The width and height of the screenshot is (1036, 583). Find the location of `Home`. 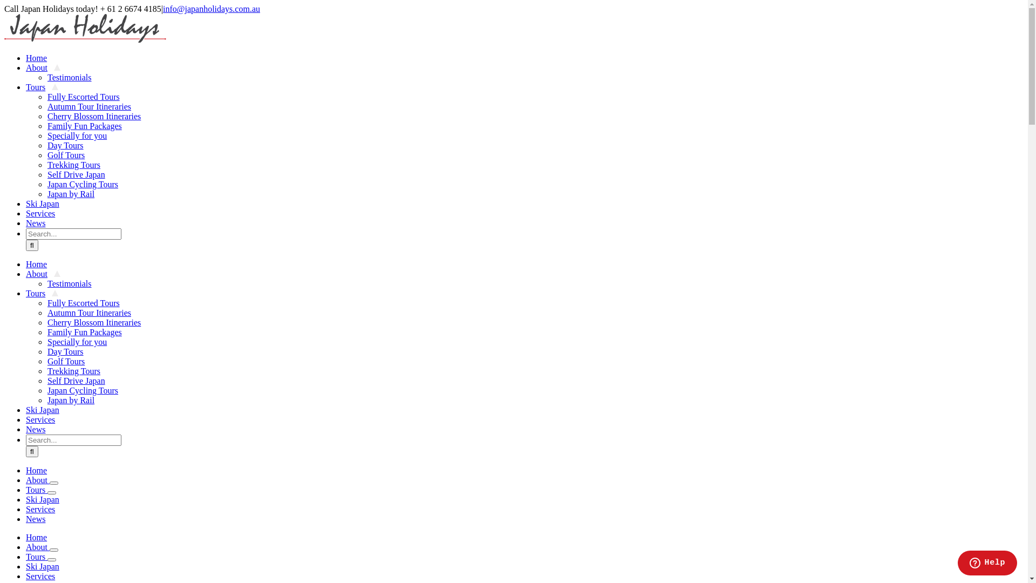

Home is located at coordinates (37, 538).